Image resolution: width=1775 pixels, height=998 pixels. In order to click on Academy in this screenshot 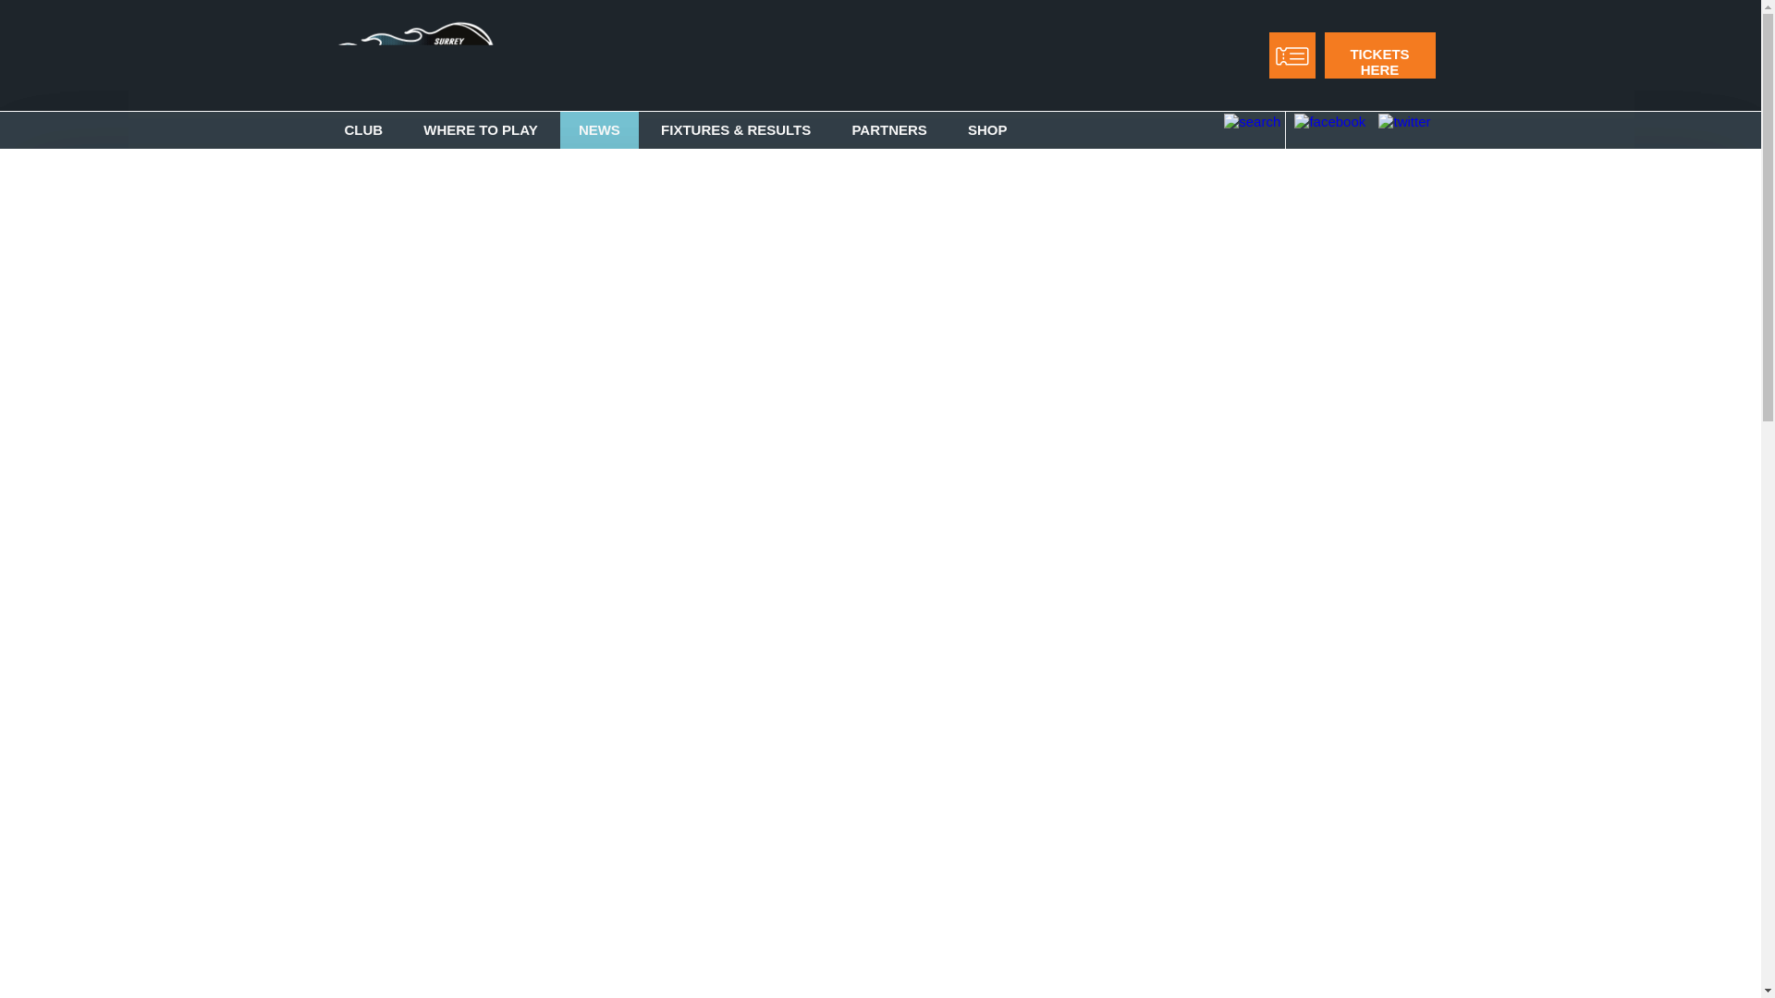, I will do `click(557, 222)`.